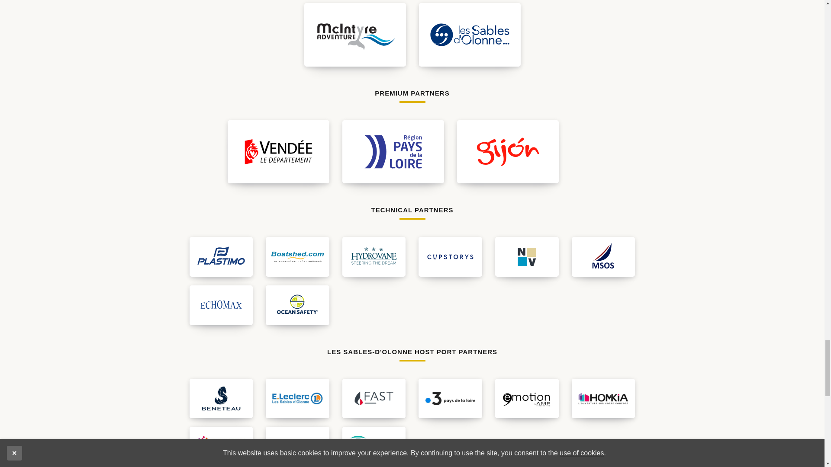  What do you see at coordinates (354, 35) in the screenshot?
I see `McIntyre Adventure Website` at bounding box center [354, 35].